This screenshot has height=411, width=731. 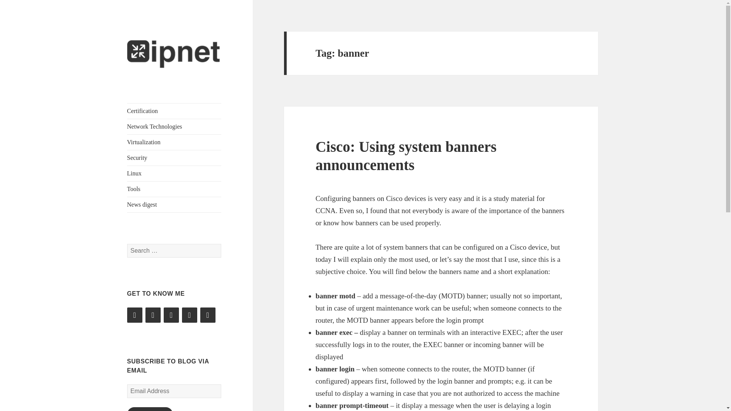 I want to click on Security, so click(x=174, y=158).